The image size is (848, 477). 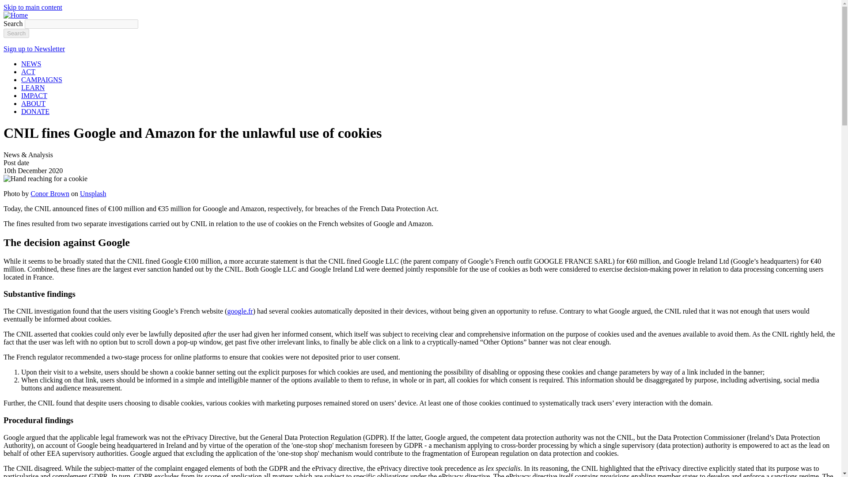 I want to click on Search, so click(x=16, y=33).